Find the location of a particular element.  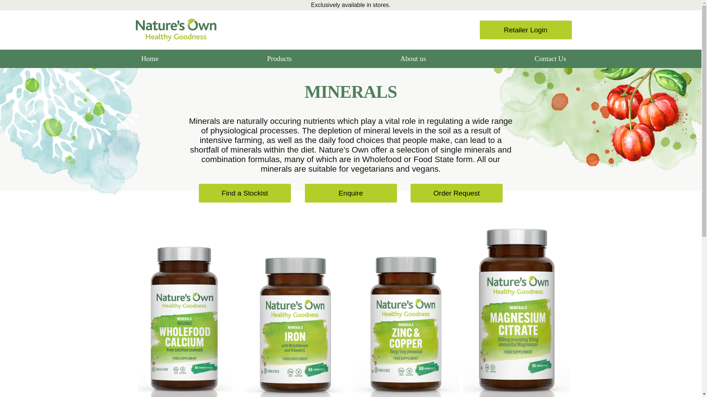

Contact Us is located at coordinates (550, 59).